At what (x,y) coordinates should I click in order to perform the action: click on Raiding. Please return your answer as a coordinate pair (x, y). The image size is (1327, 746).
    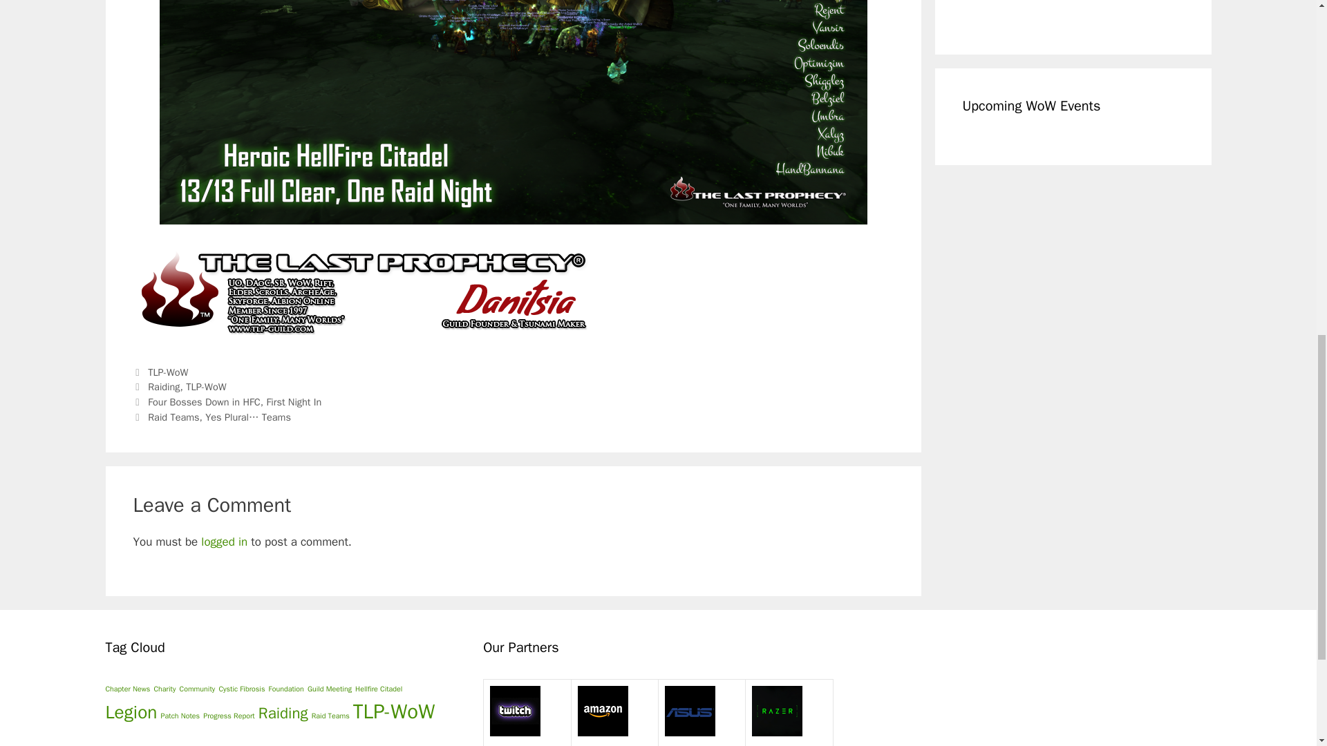
    Looking at the image, I should click on (163, 387).